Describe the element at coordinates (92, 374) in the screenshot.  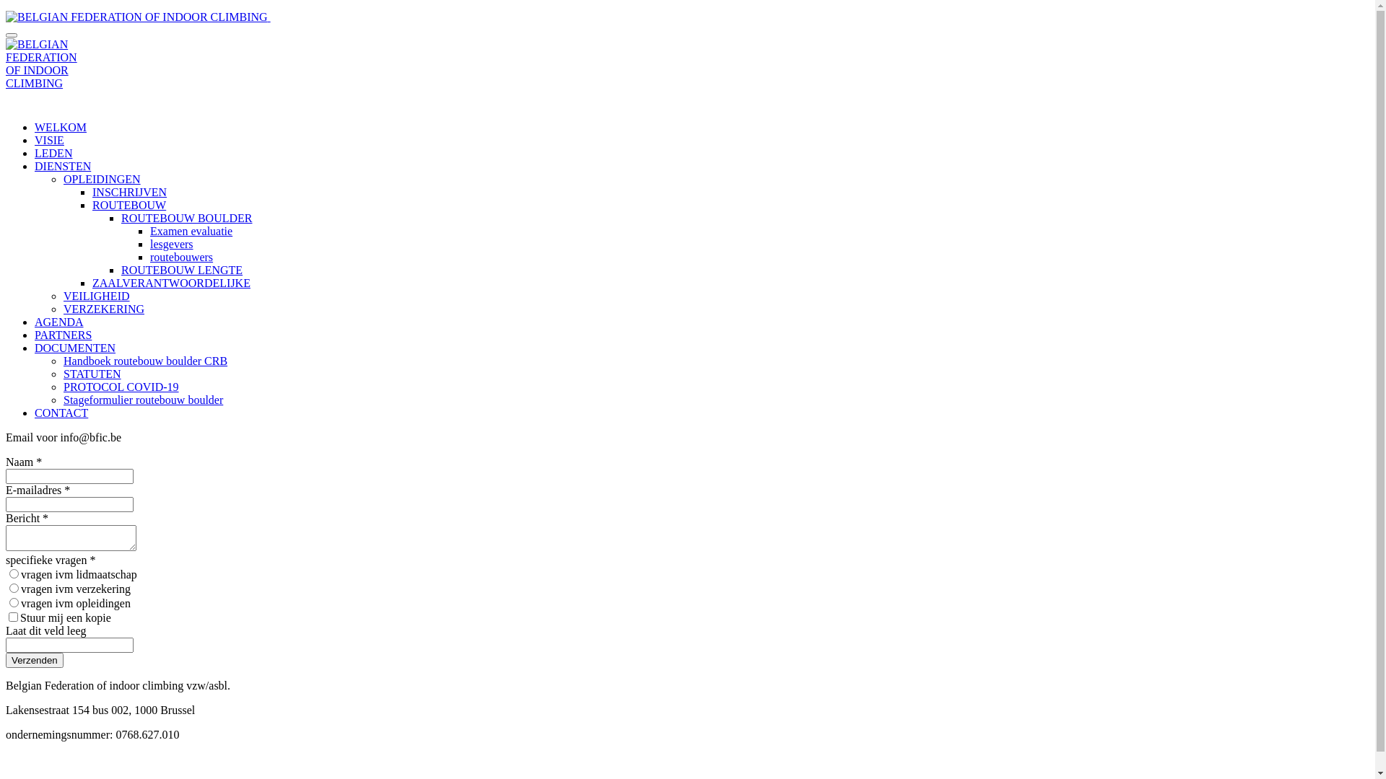
I see `STATUTEN` at that location.